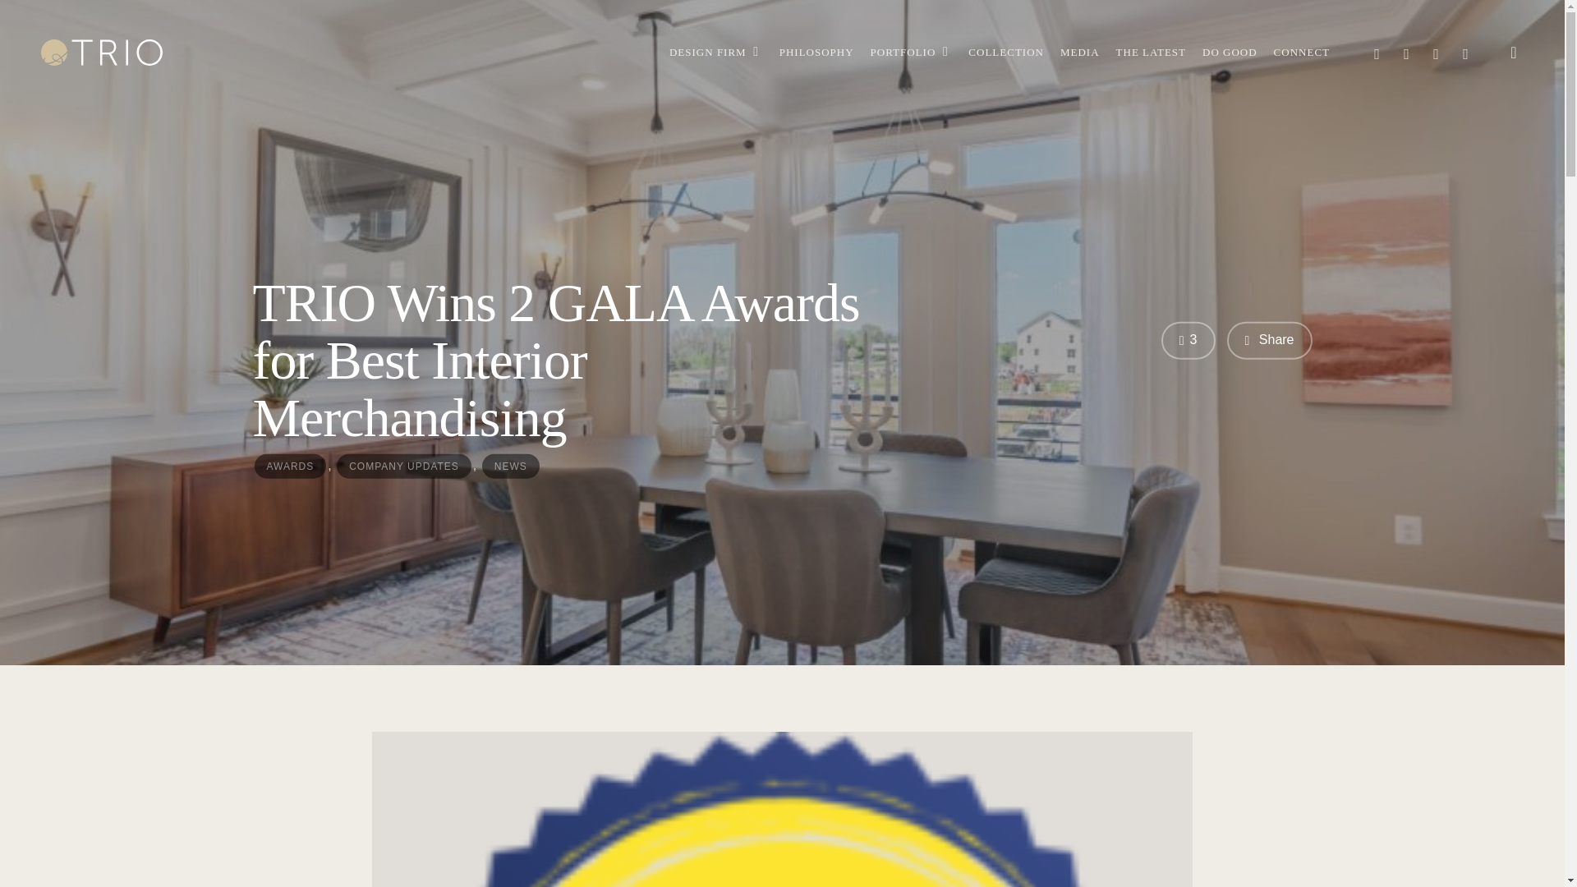 Image resolution: width=1577 pixels, height=887 pixels. I want to click on DESIGN FIRM, so click(716, 53).